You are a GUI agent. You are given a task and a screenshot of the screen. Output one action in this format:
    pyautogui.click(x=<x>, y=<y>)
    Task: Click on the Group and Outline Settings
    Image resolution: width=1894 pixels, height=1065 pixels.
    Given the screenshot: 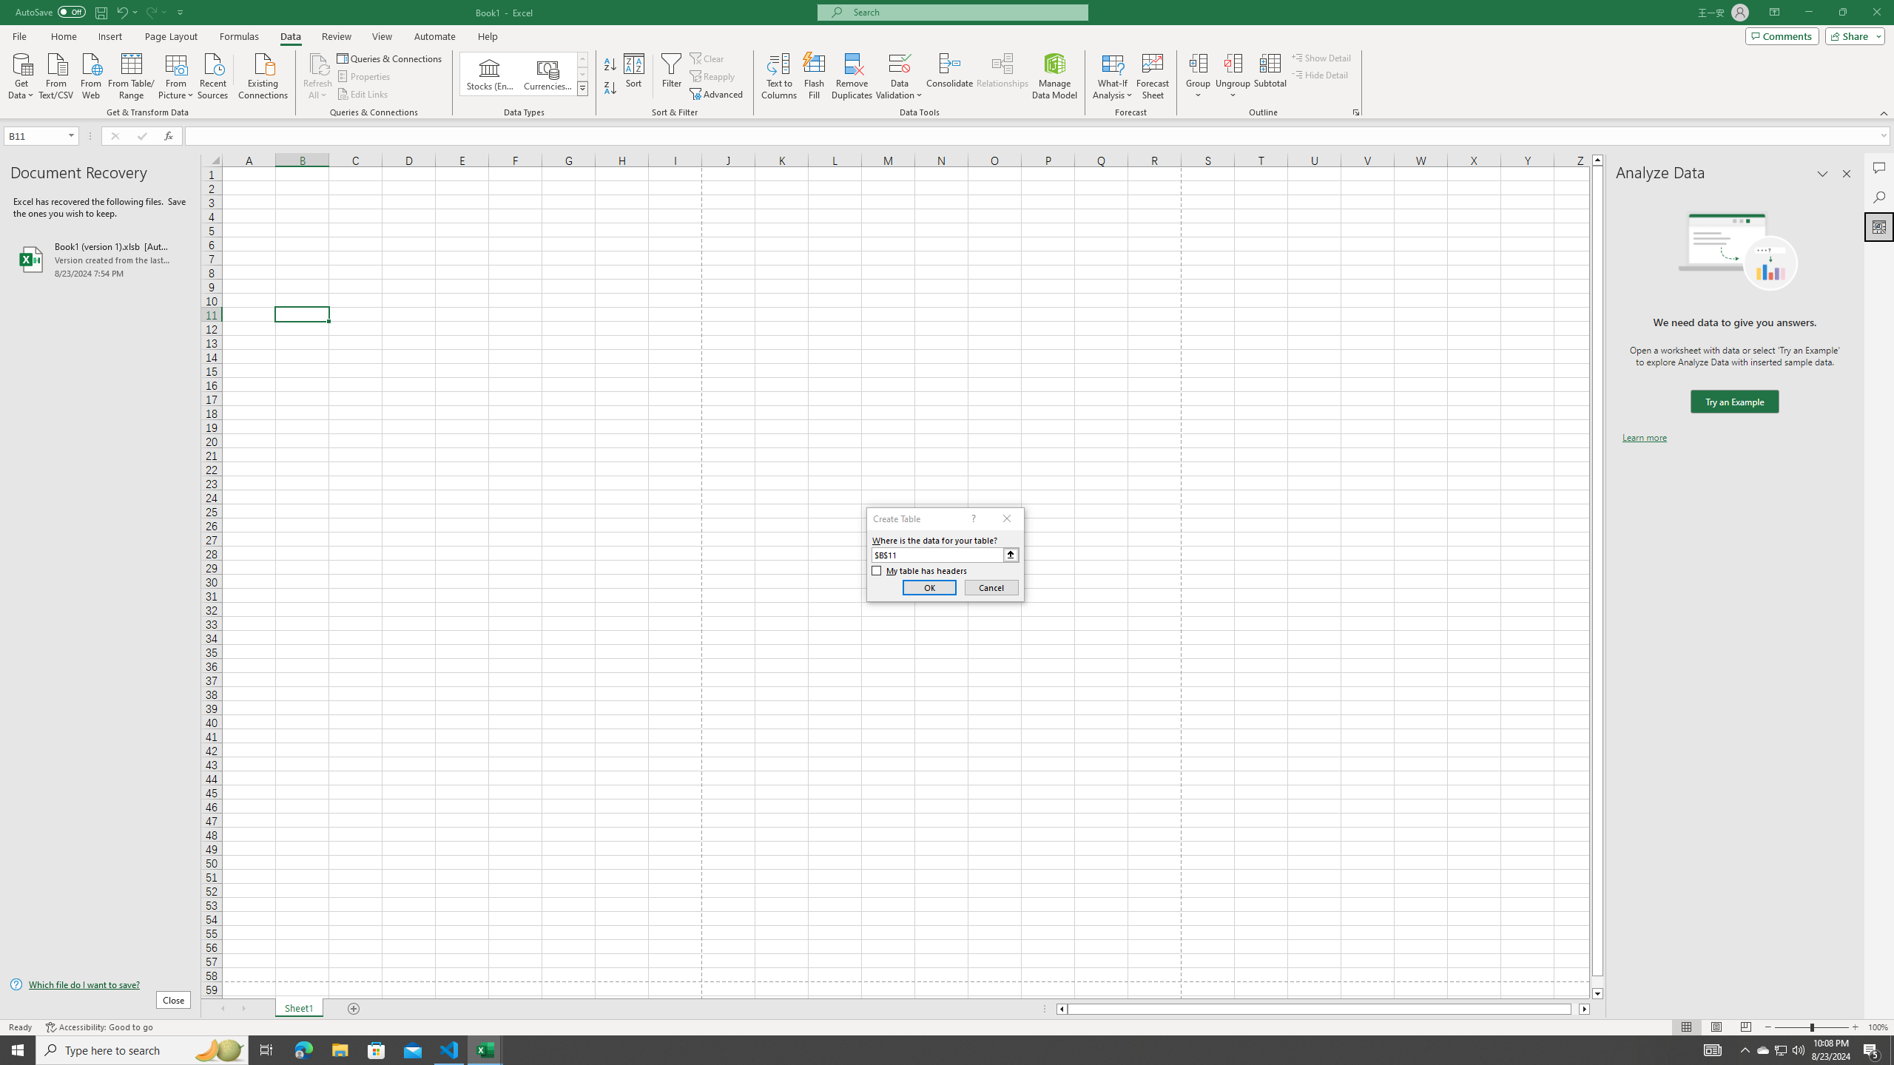 What is the action you would take?
    pyautogui.click(x=1355, y=112)
    